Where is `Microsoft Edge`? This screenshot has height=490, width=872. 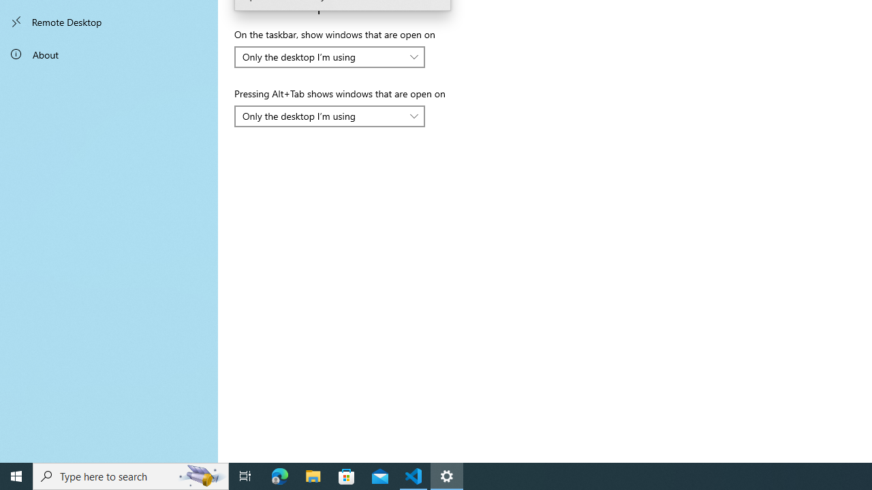
Microsoft Edge is located at coordinates (280, 476).